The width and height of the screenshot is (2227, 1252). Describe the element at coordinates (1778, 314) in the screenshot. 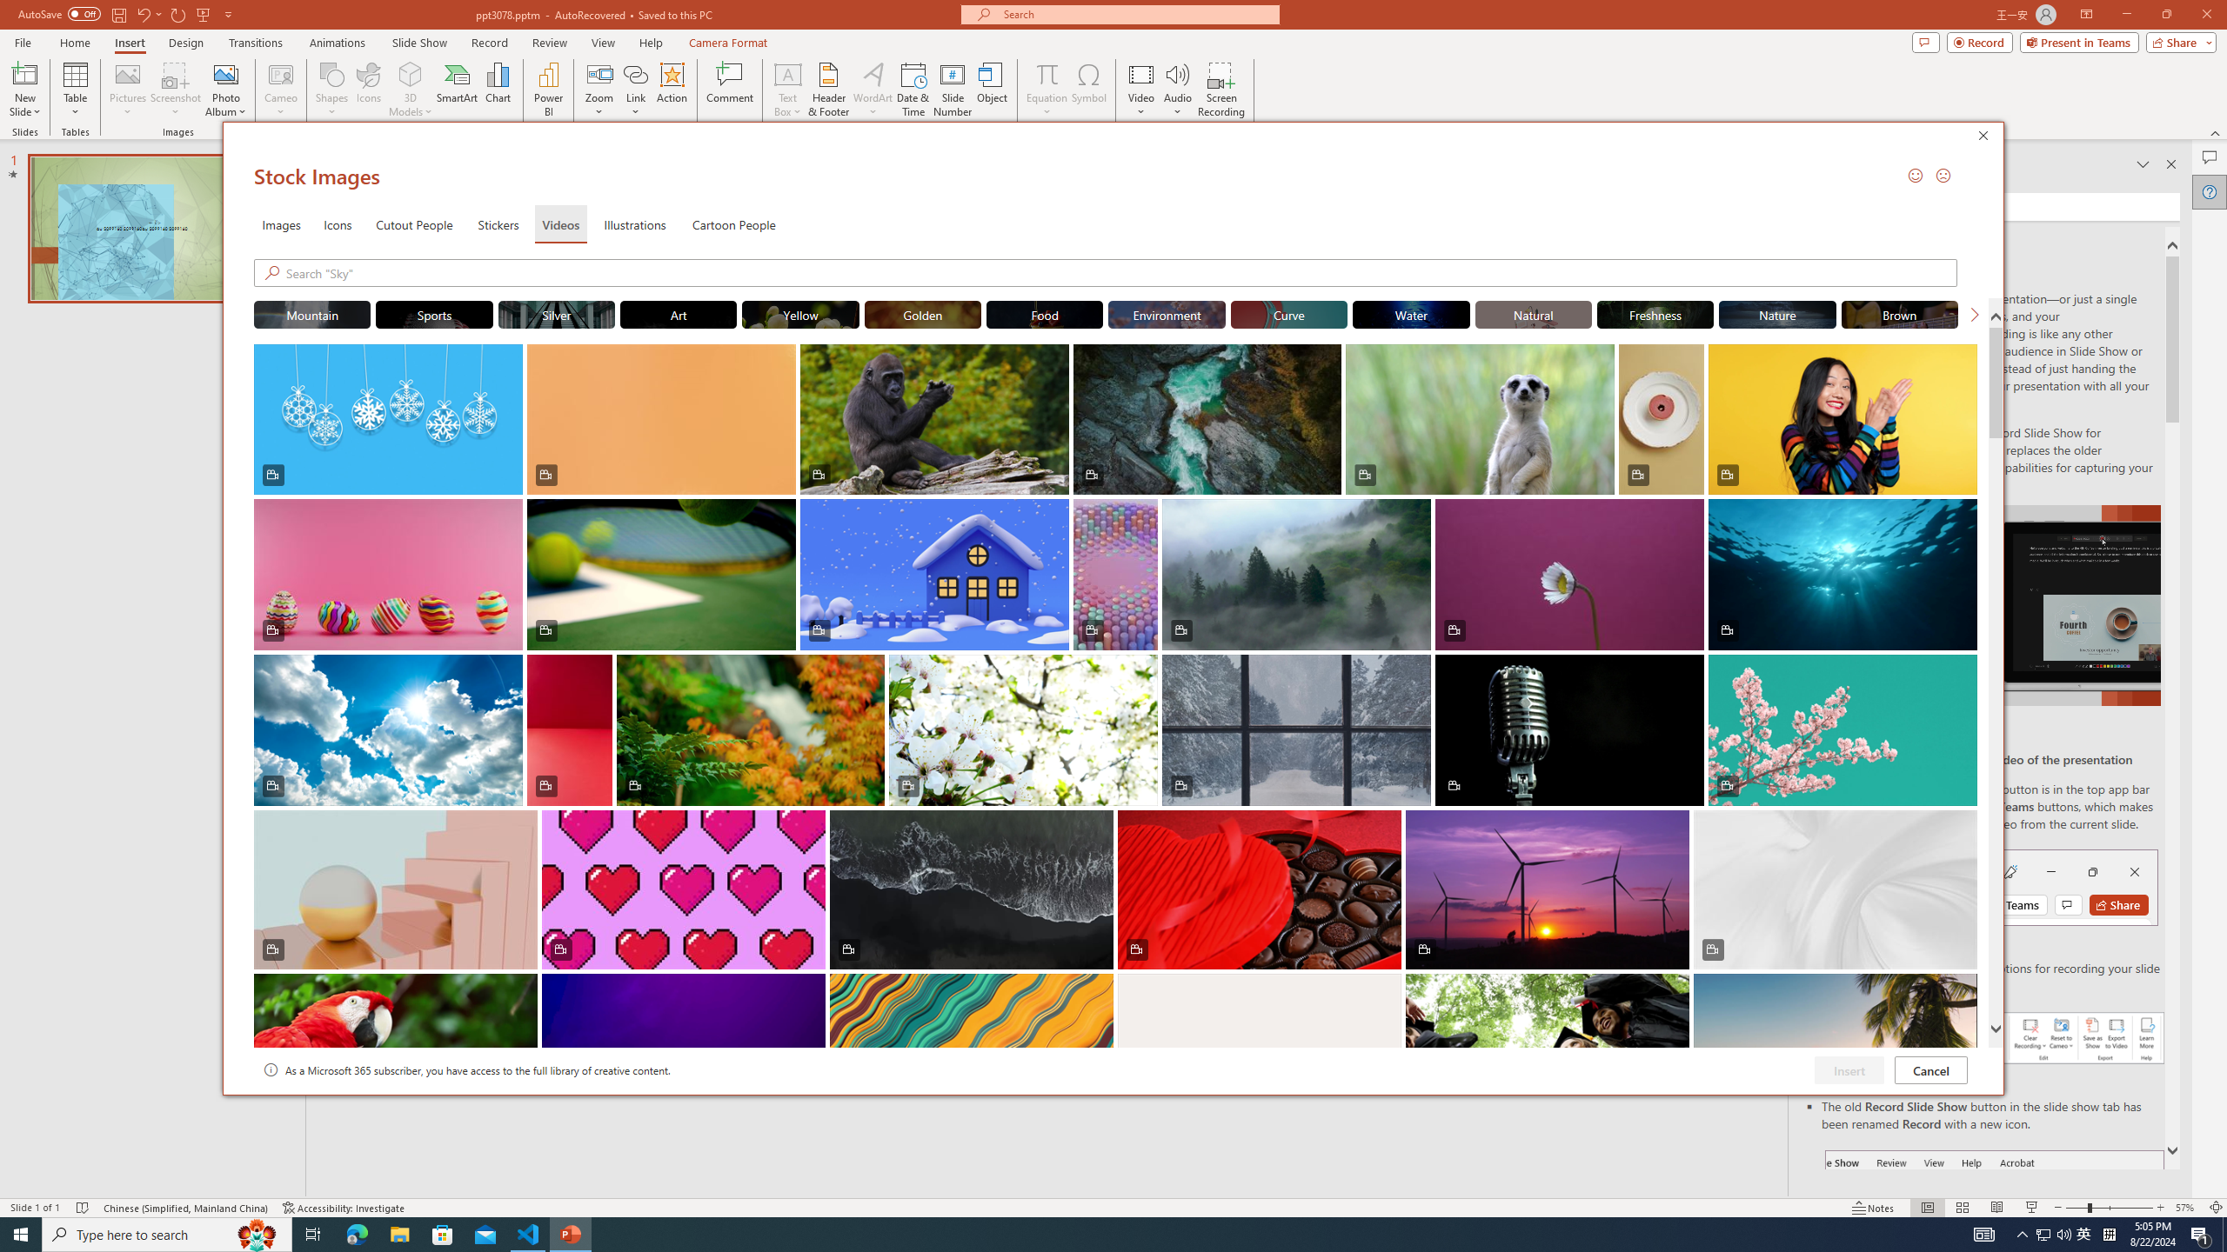

I see `"Nature" Stock Videos.` at that location.